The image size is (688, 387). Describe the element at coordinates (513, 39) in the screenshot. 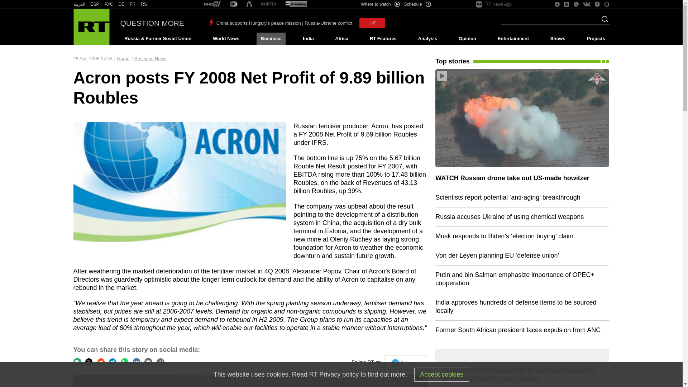

I see `Entertainment` at that location.